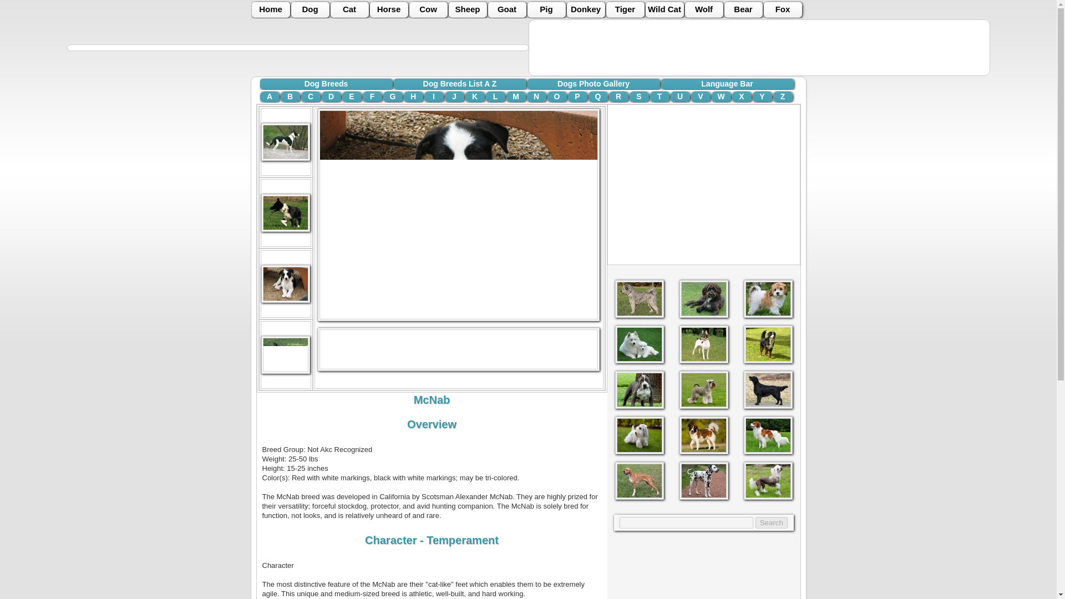  Describe the element at coordinates (349, 10) in the screenshot. I see `Cat` at that location.